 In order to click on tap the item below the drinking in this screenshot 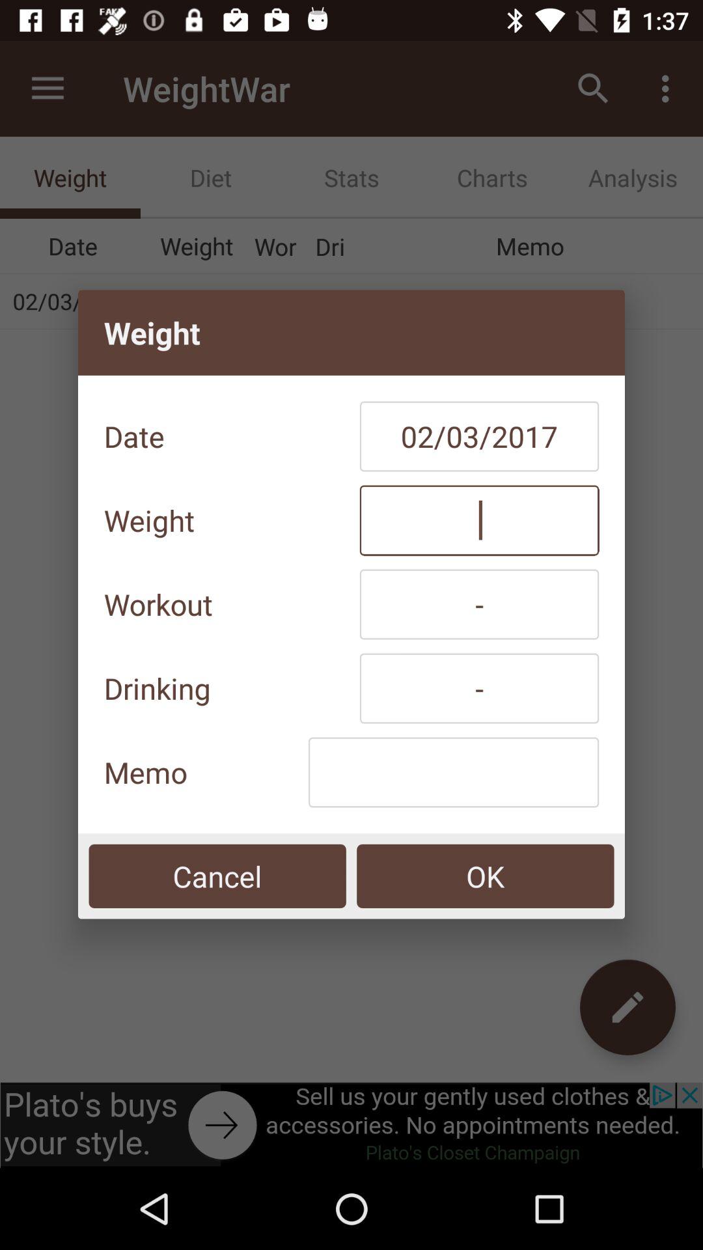, I will do `click(453, 772)`.